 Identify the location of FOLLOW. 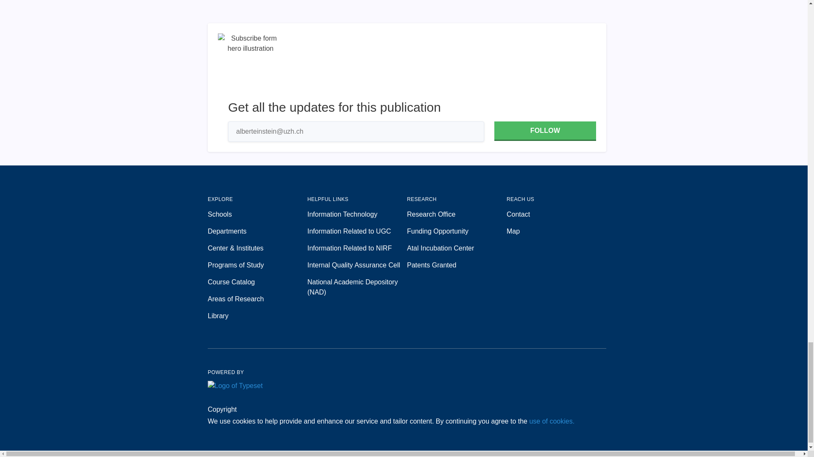
(545, 131).